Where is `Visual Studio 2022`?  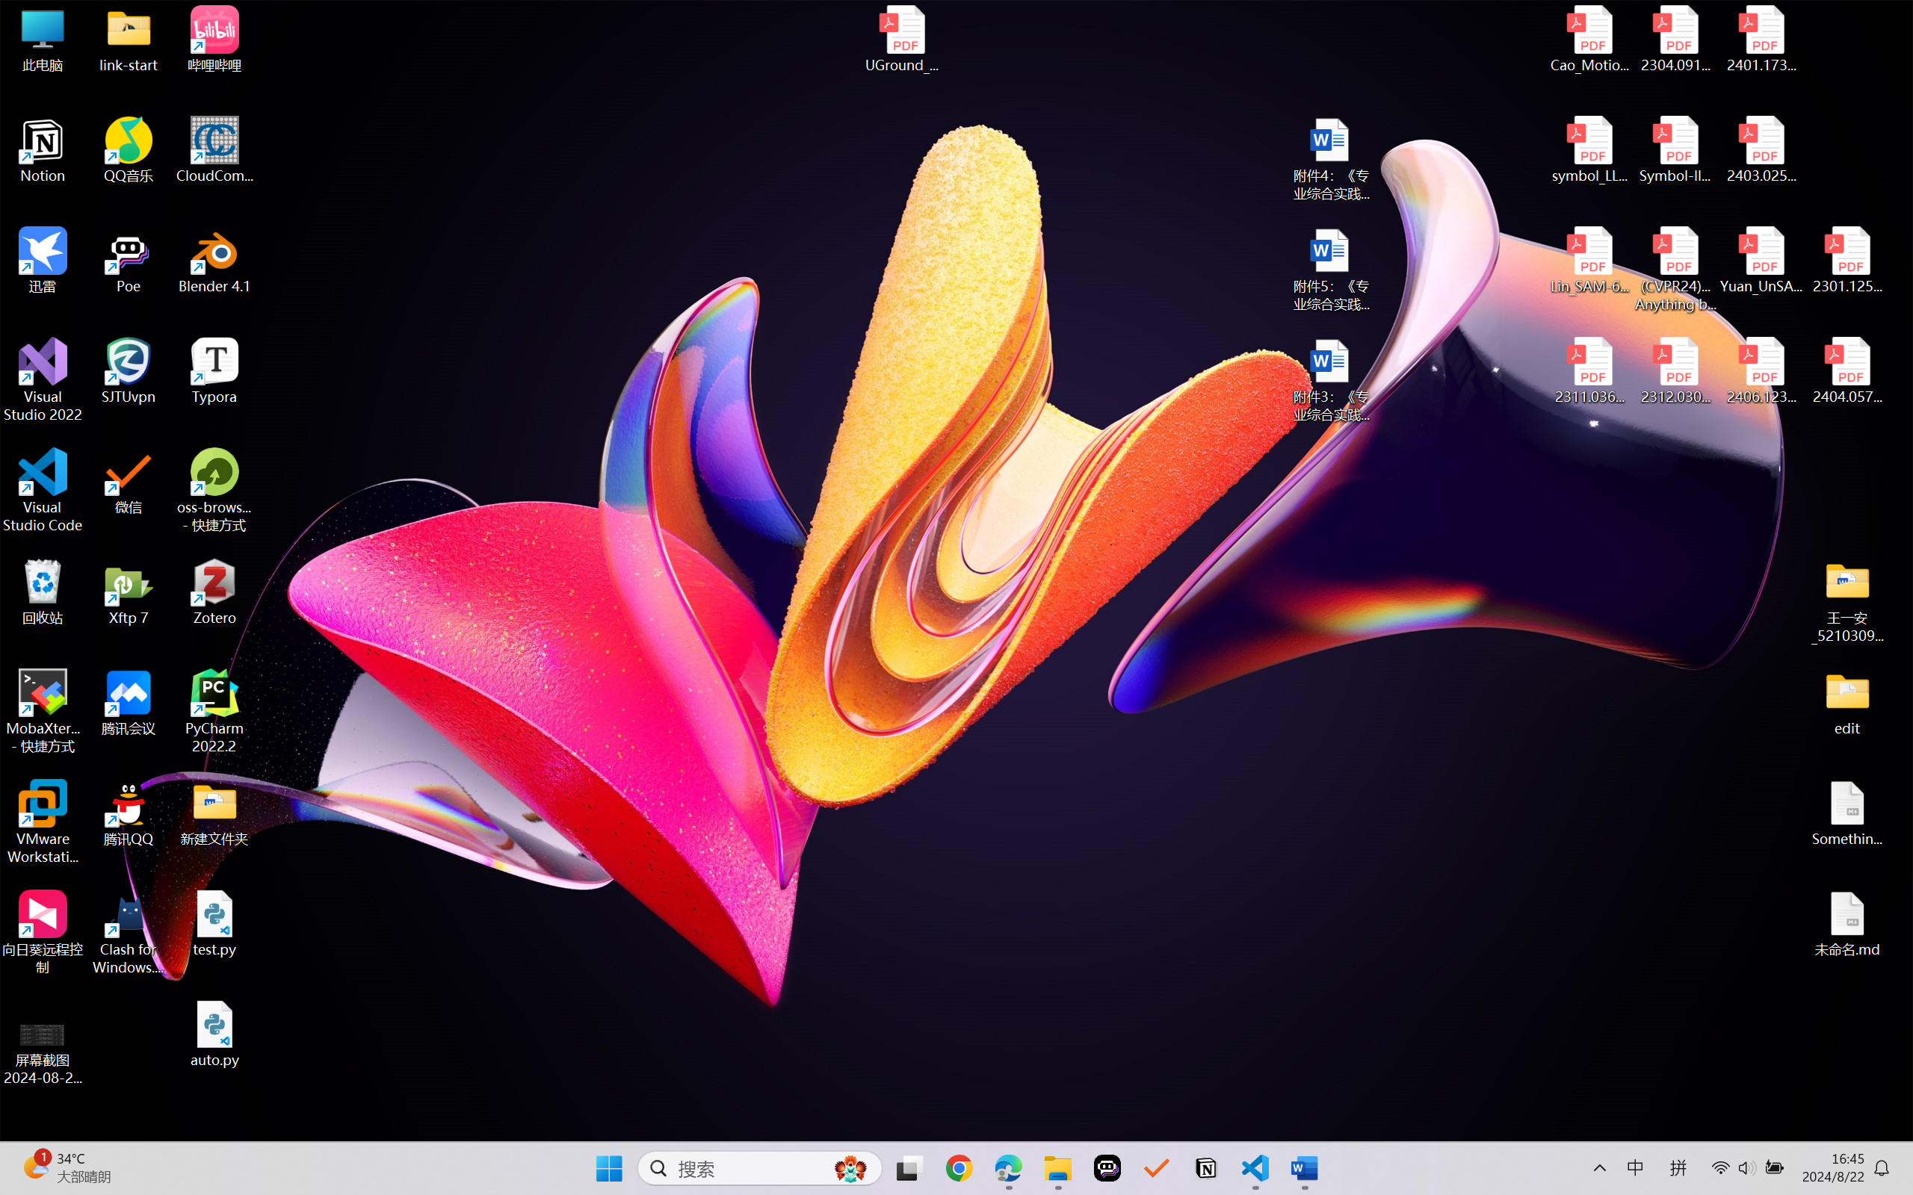 Visual Studio 2022 is located at coordinates (43, 380).